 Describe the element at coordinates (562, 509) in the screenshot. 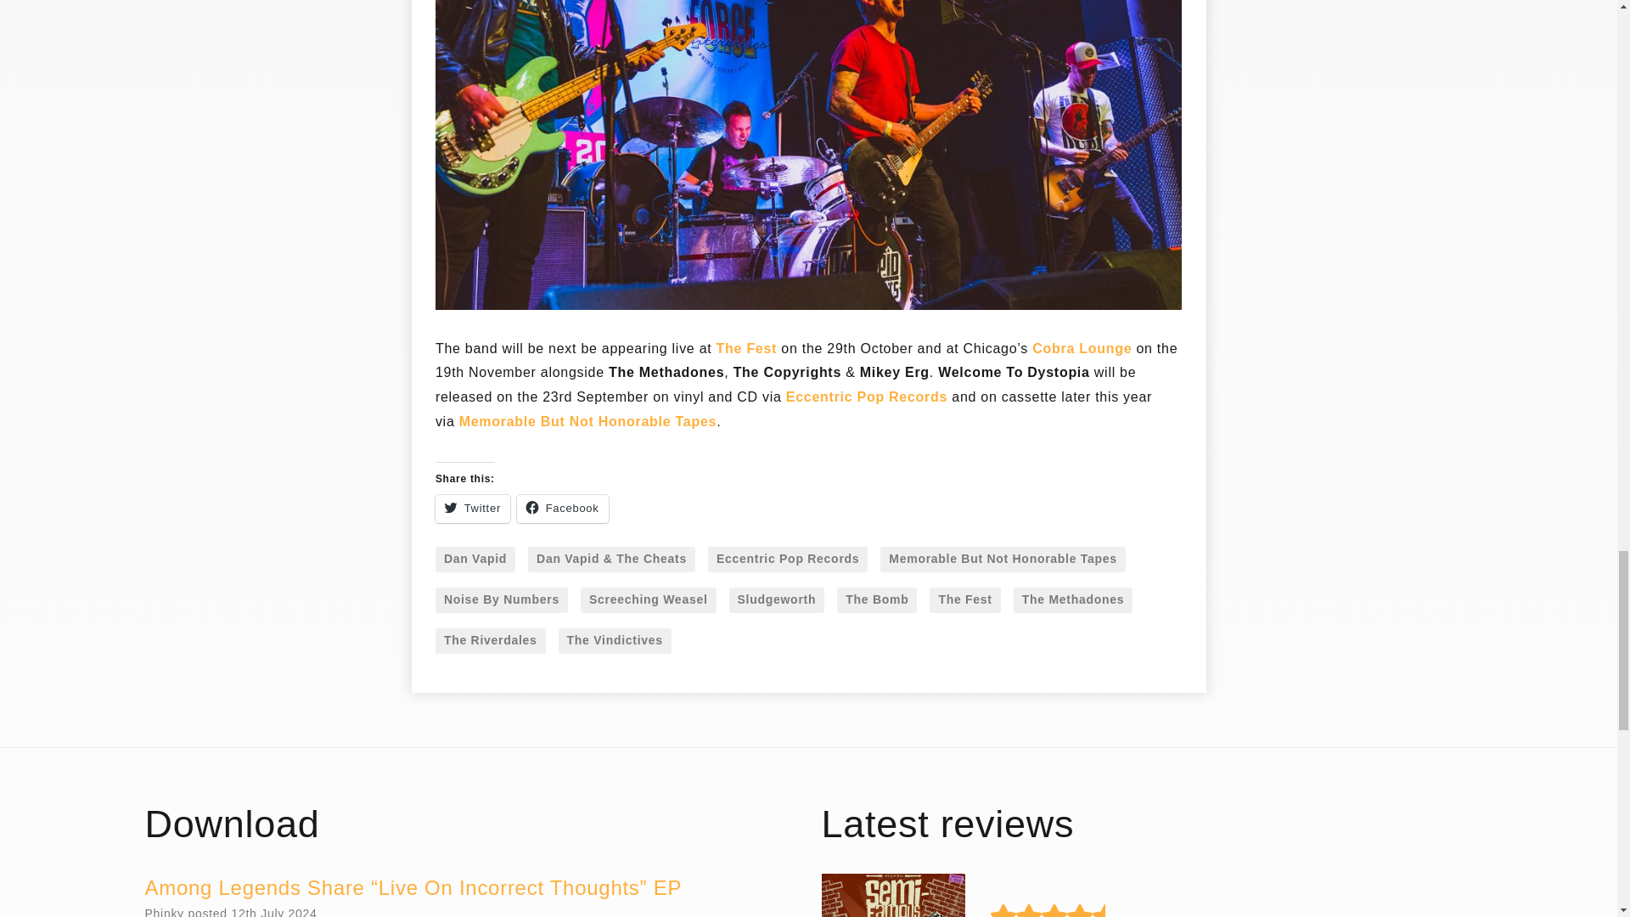

I see `Click to share on Facebook` at that location.